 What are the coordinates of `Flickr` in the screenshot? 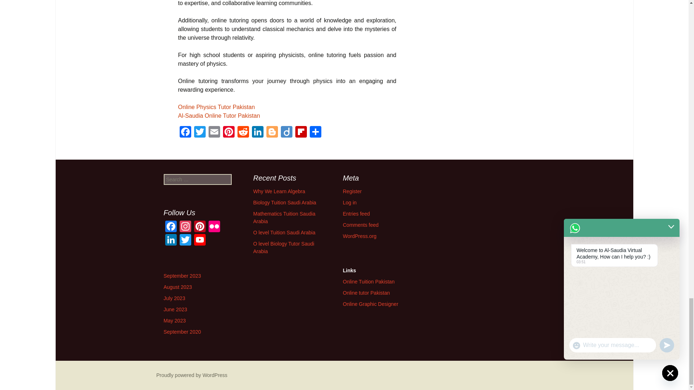 It's located at (214, 227).